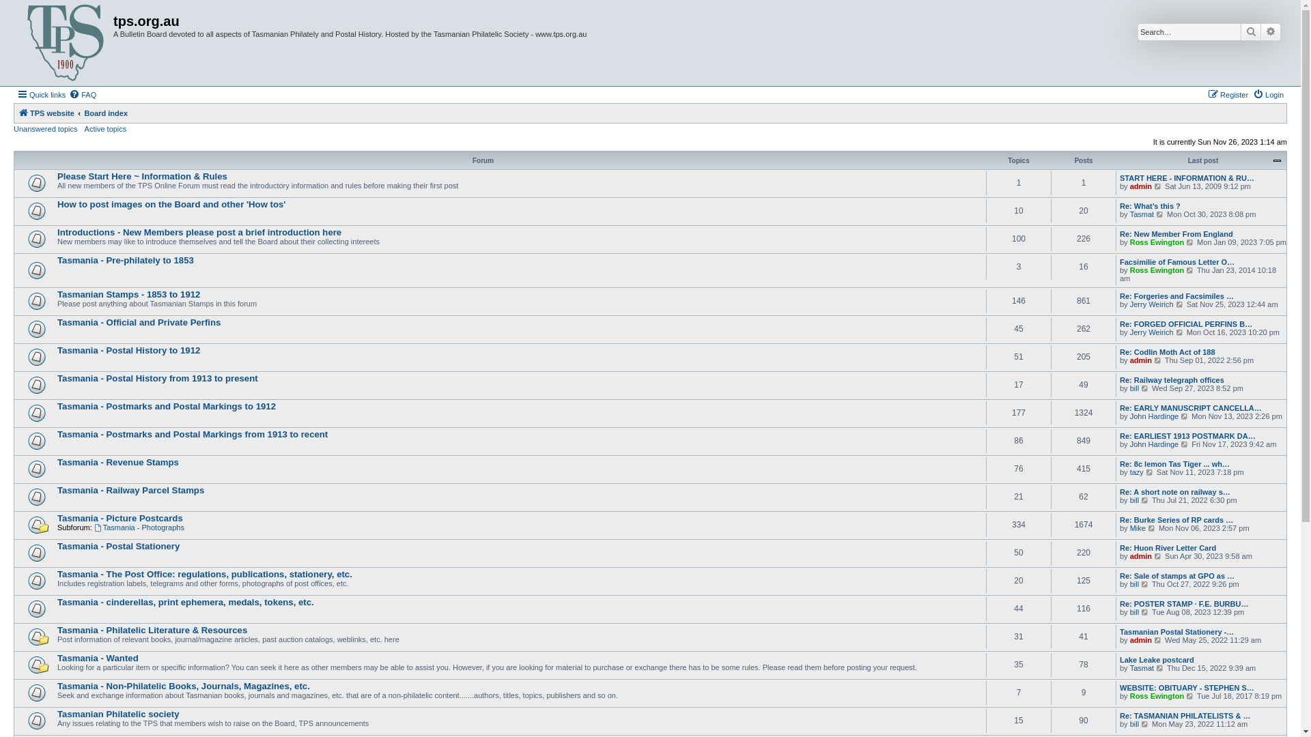 This screenshot has height=737, width=1311. What do you see at coordinates (1135, 724) in the screenshot?
I see `bill` at bounding box center [1135, 724].